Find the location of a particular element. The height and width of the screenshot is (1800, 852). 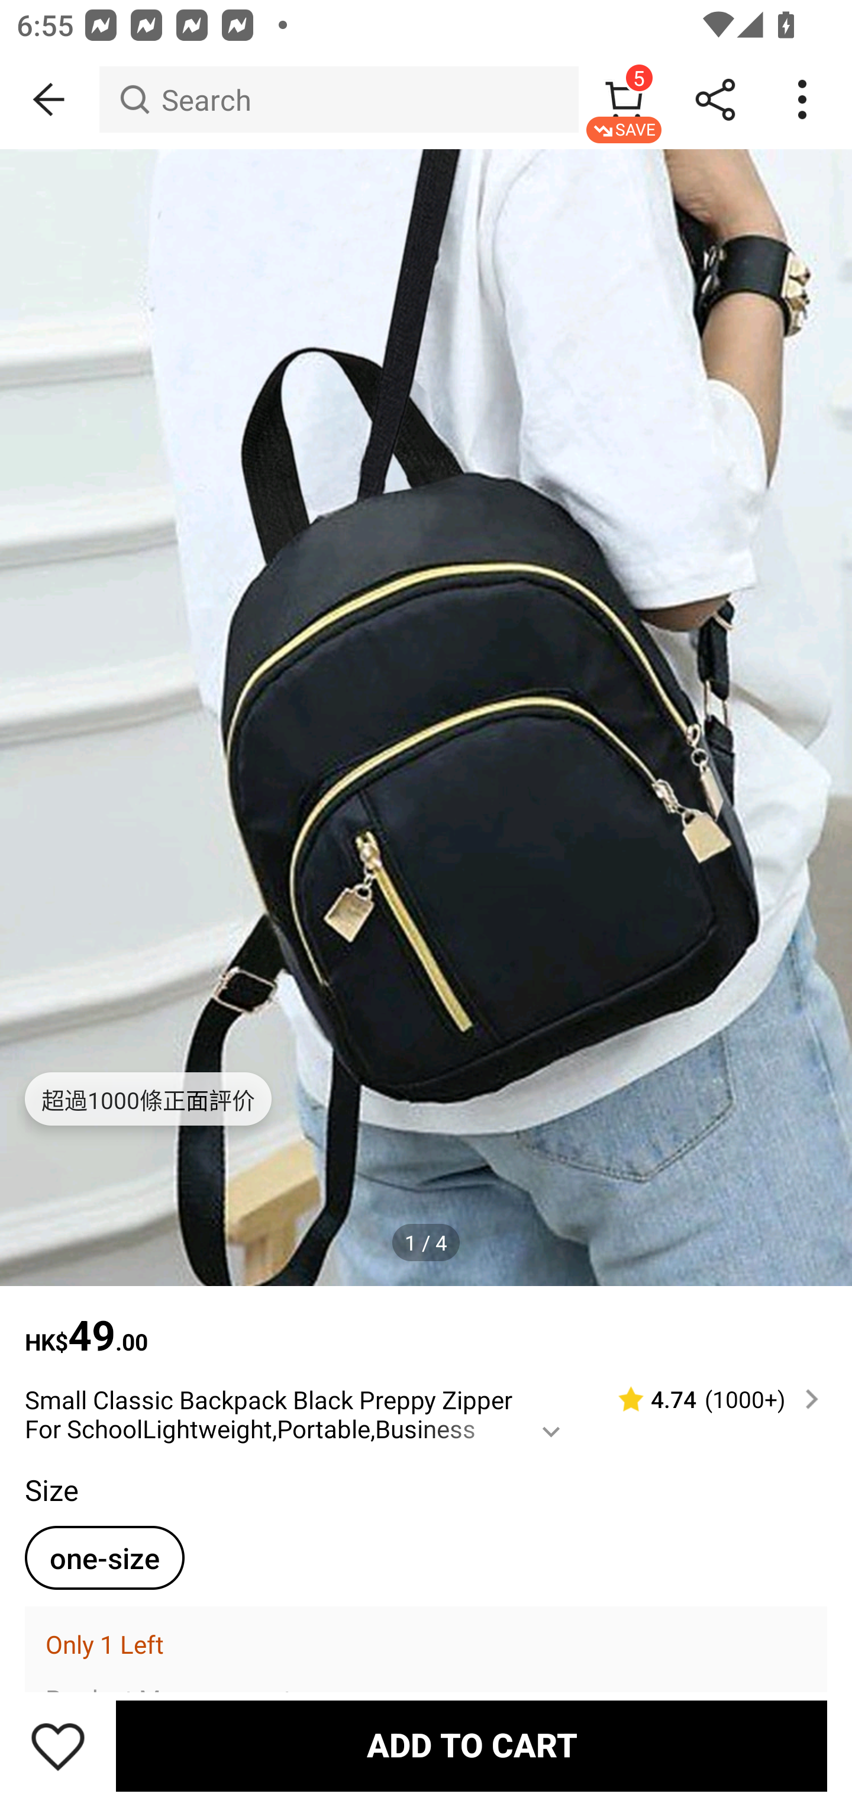

ADD TO CART is located at coordinates (471, 1746).